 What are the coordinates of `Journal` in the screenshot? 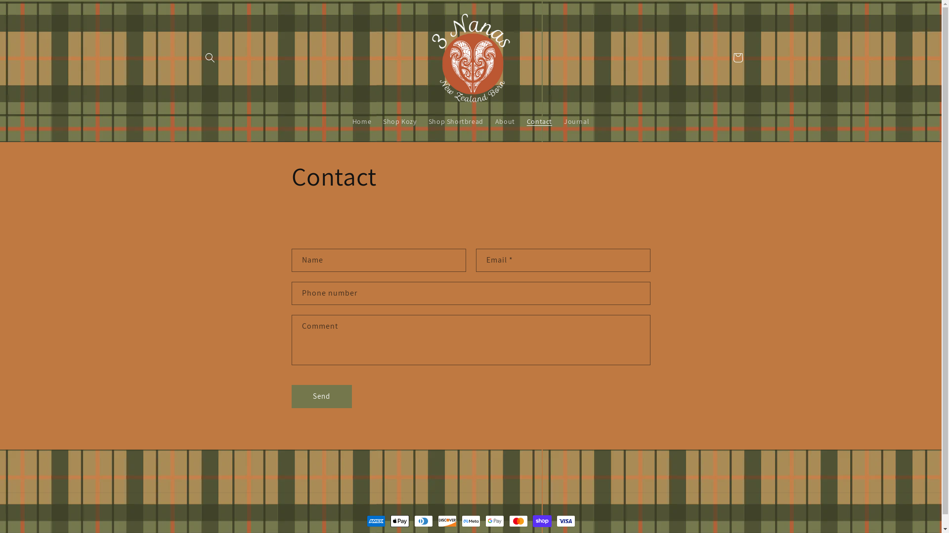 It's located at (576, 121).